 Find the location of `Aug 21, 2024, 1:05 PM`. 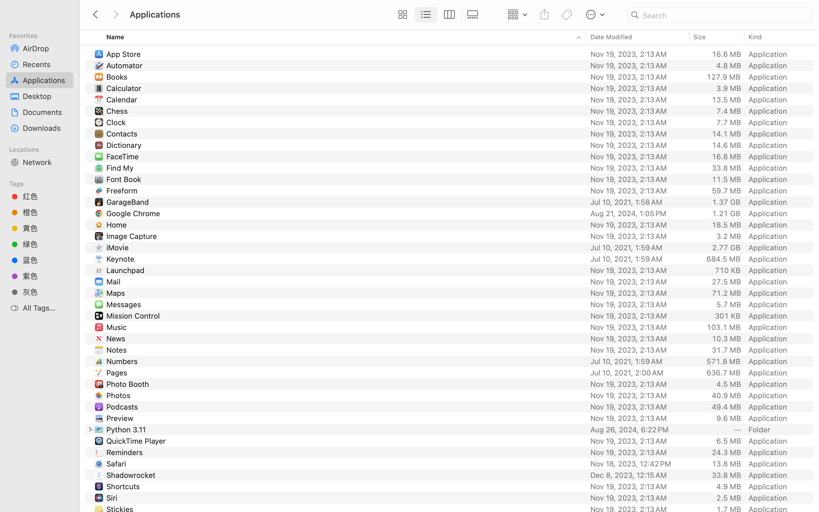

Aug 21, 2024, 1:05 PM is located at coordinates (638, 213).